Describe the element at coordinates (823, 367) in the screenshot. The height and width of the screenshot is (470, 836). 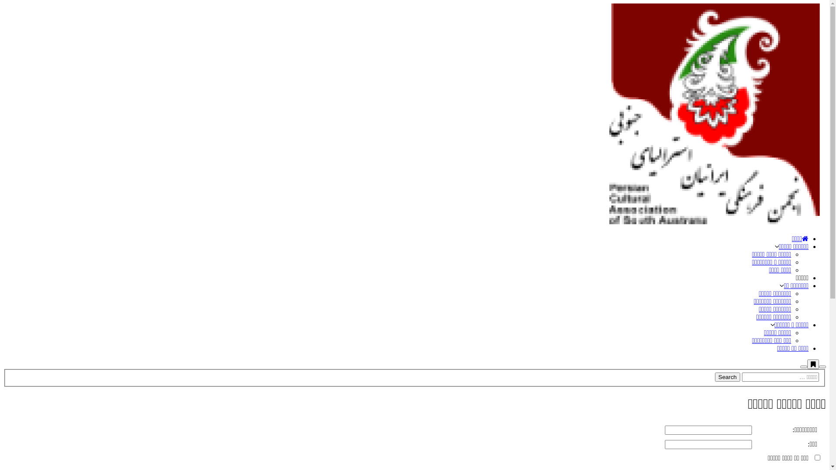
I see `Search` at that location.